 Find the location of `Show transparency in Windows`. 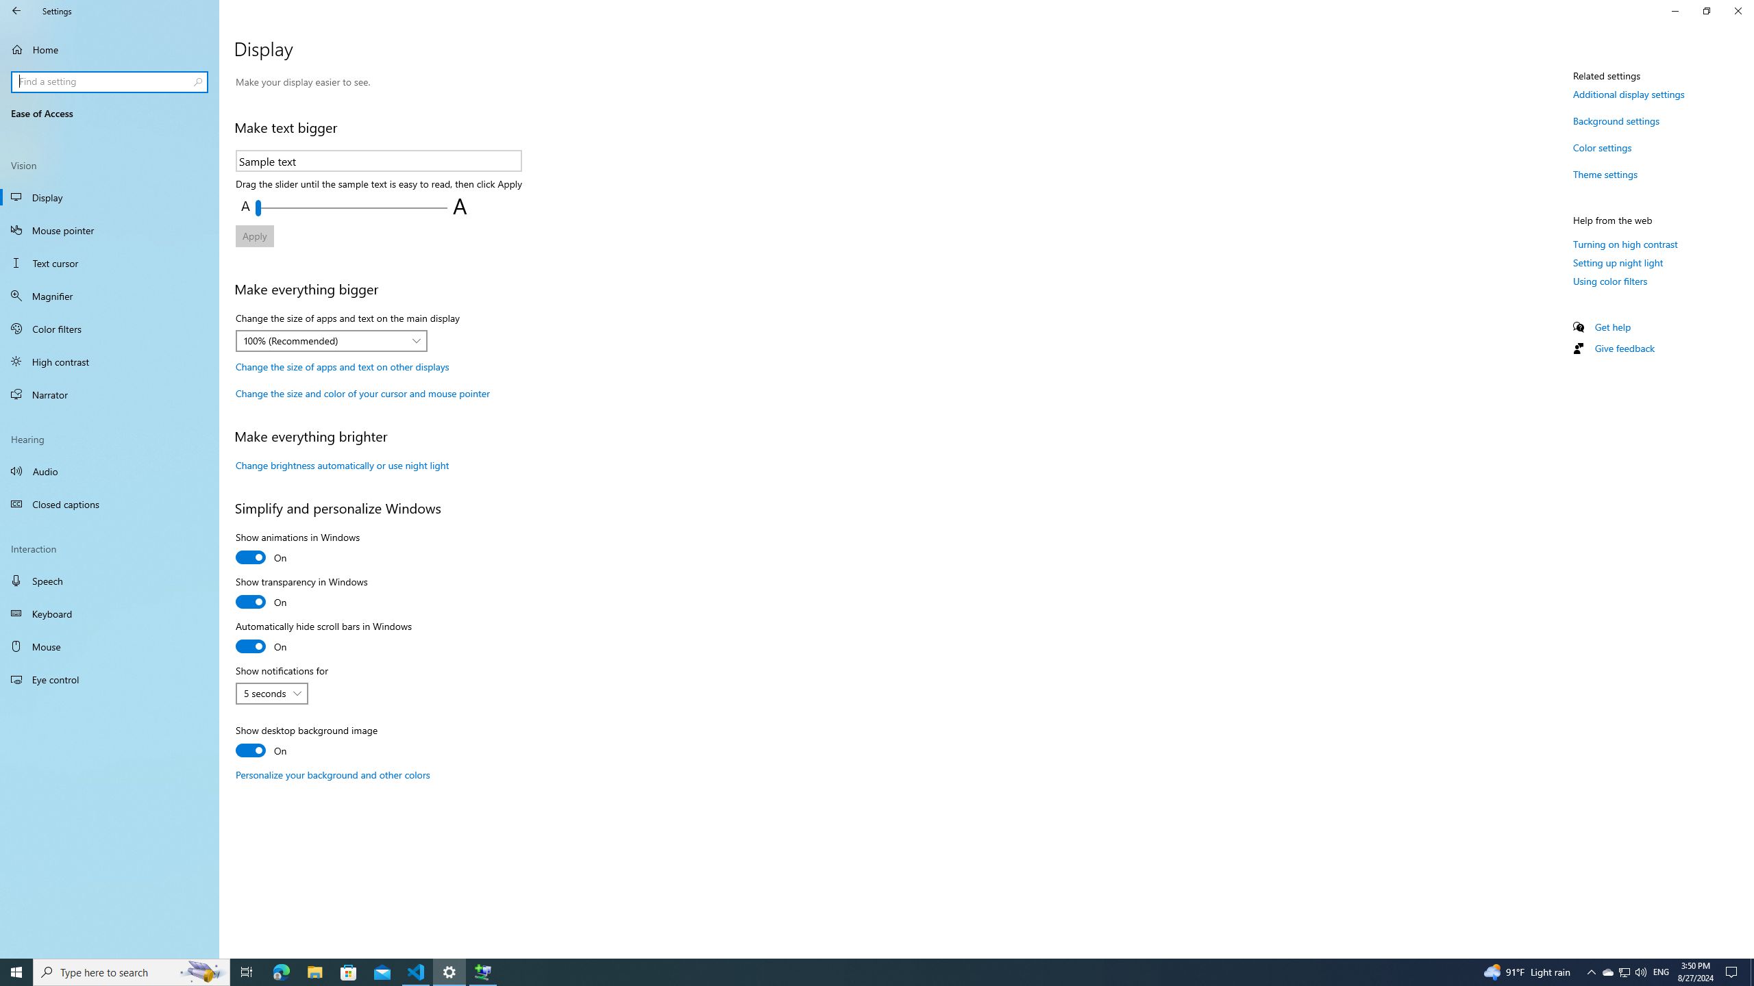

Show transparency in Windows is located at coordinates (301, 594).